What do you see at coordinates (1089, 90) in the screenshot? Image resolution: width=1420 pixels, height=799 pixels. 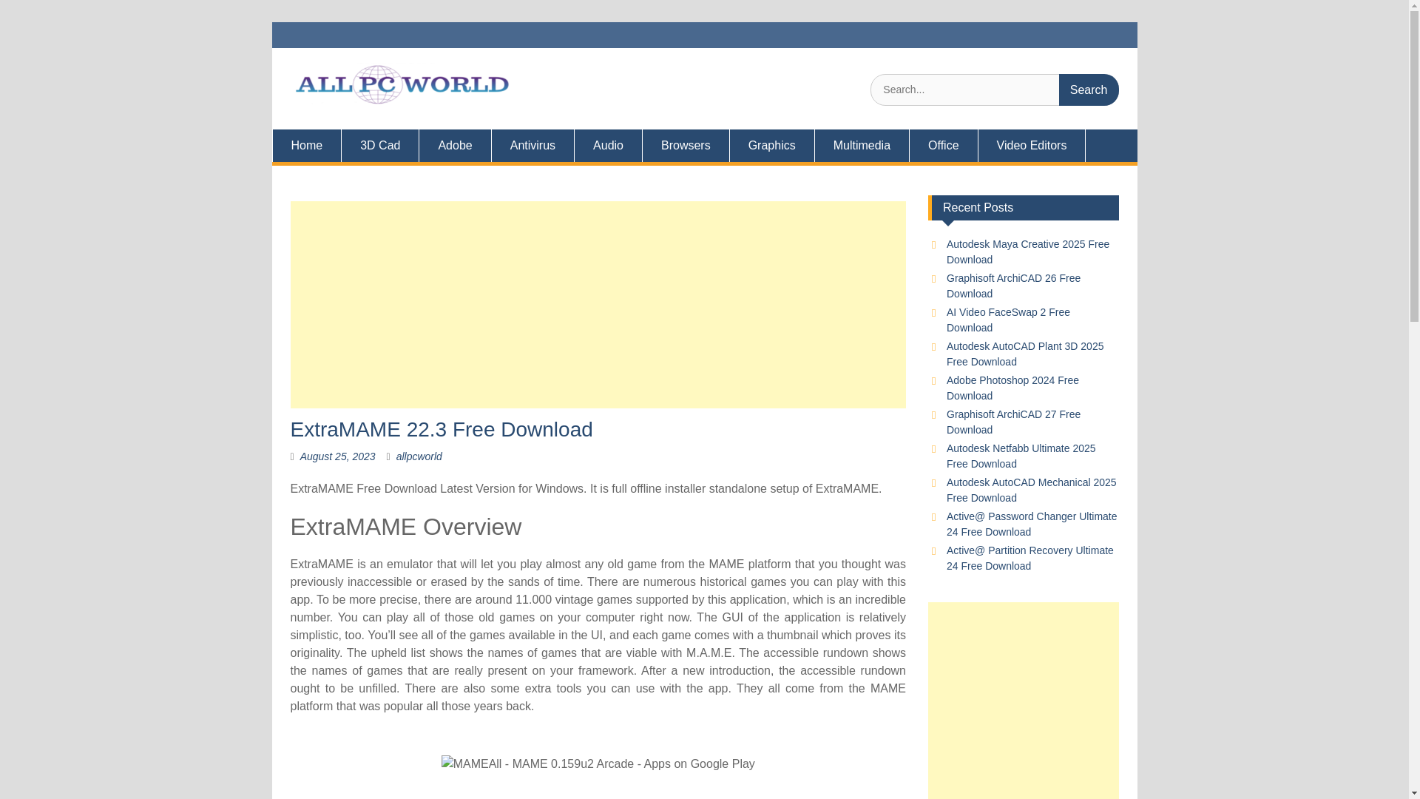 I see `Search` at bounding box center [1089, 90].